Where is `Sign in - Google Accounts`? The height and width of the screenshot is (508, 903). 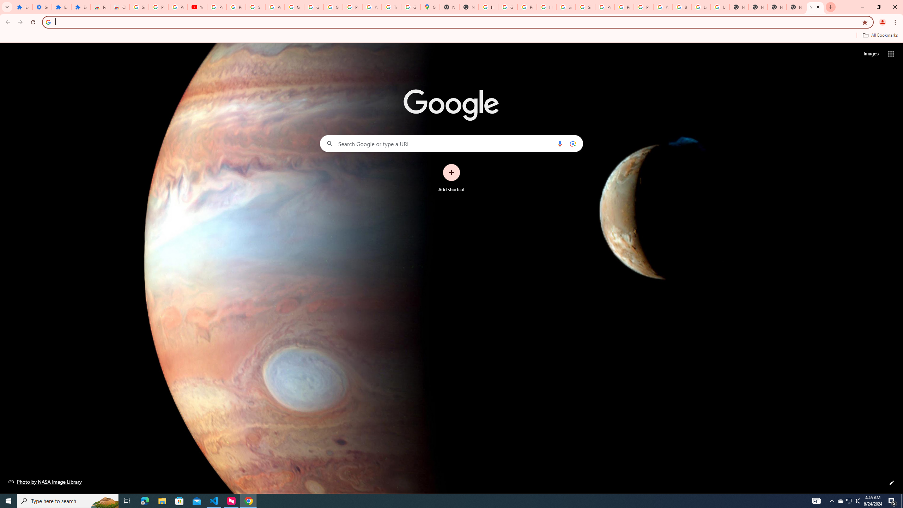
Sign in - Google Accounts is located at coordinates (139, 7).